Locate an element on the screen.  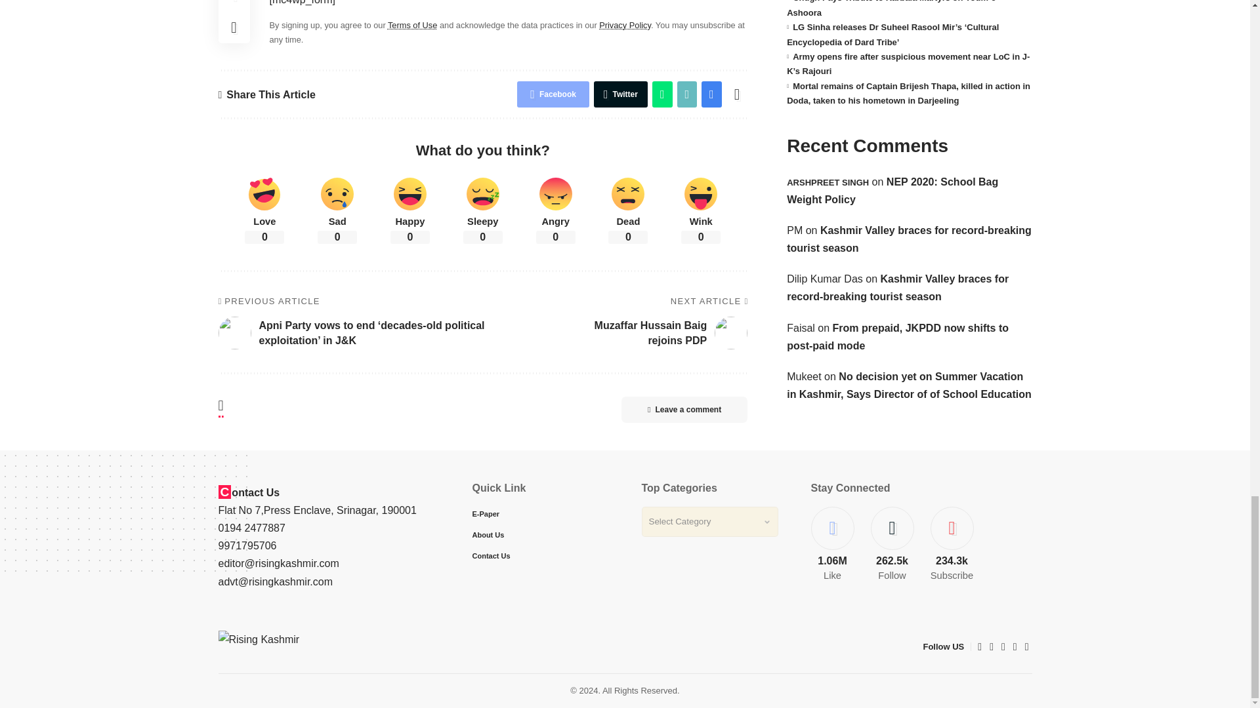
Rising Kashmir is located at coordinates (306, 646).